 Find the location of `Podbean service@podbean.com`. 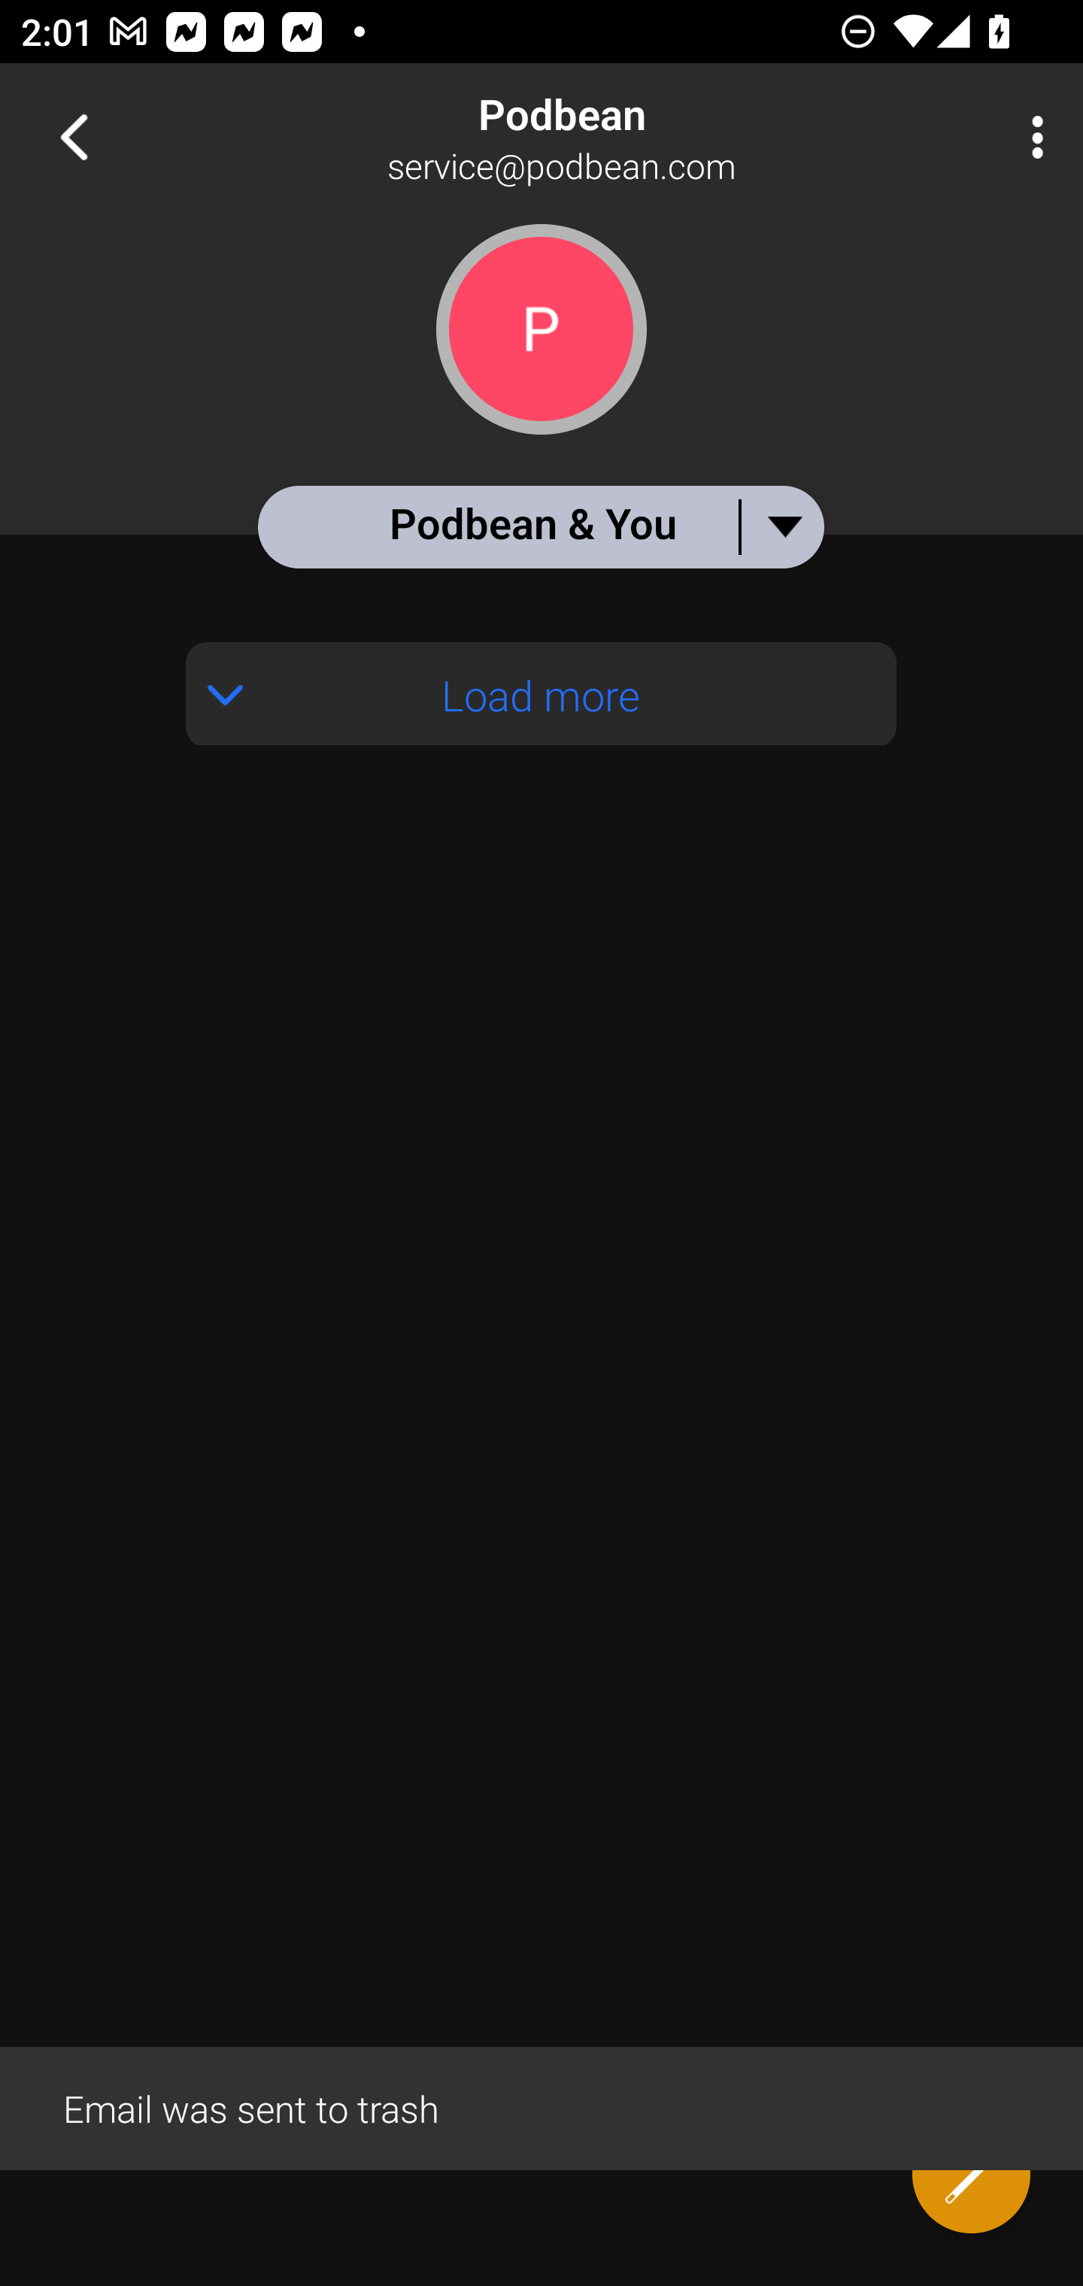

Podbean service@podbean.com is located at coordinates (636, 137).